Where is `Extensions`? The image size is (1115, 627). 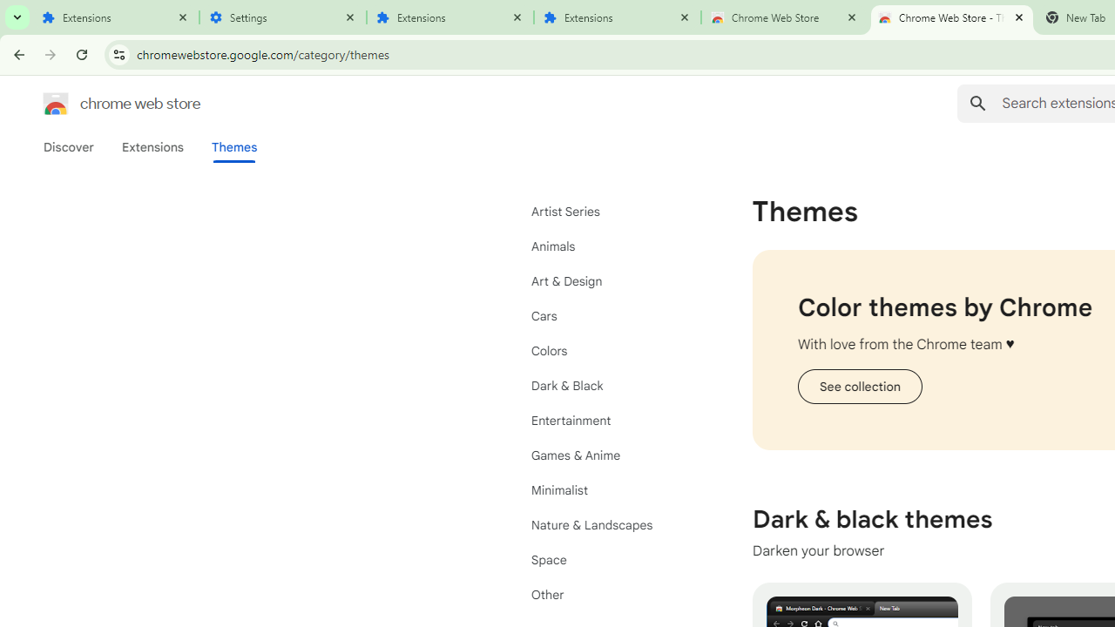 Extensions is located at coordinates (618, 17).